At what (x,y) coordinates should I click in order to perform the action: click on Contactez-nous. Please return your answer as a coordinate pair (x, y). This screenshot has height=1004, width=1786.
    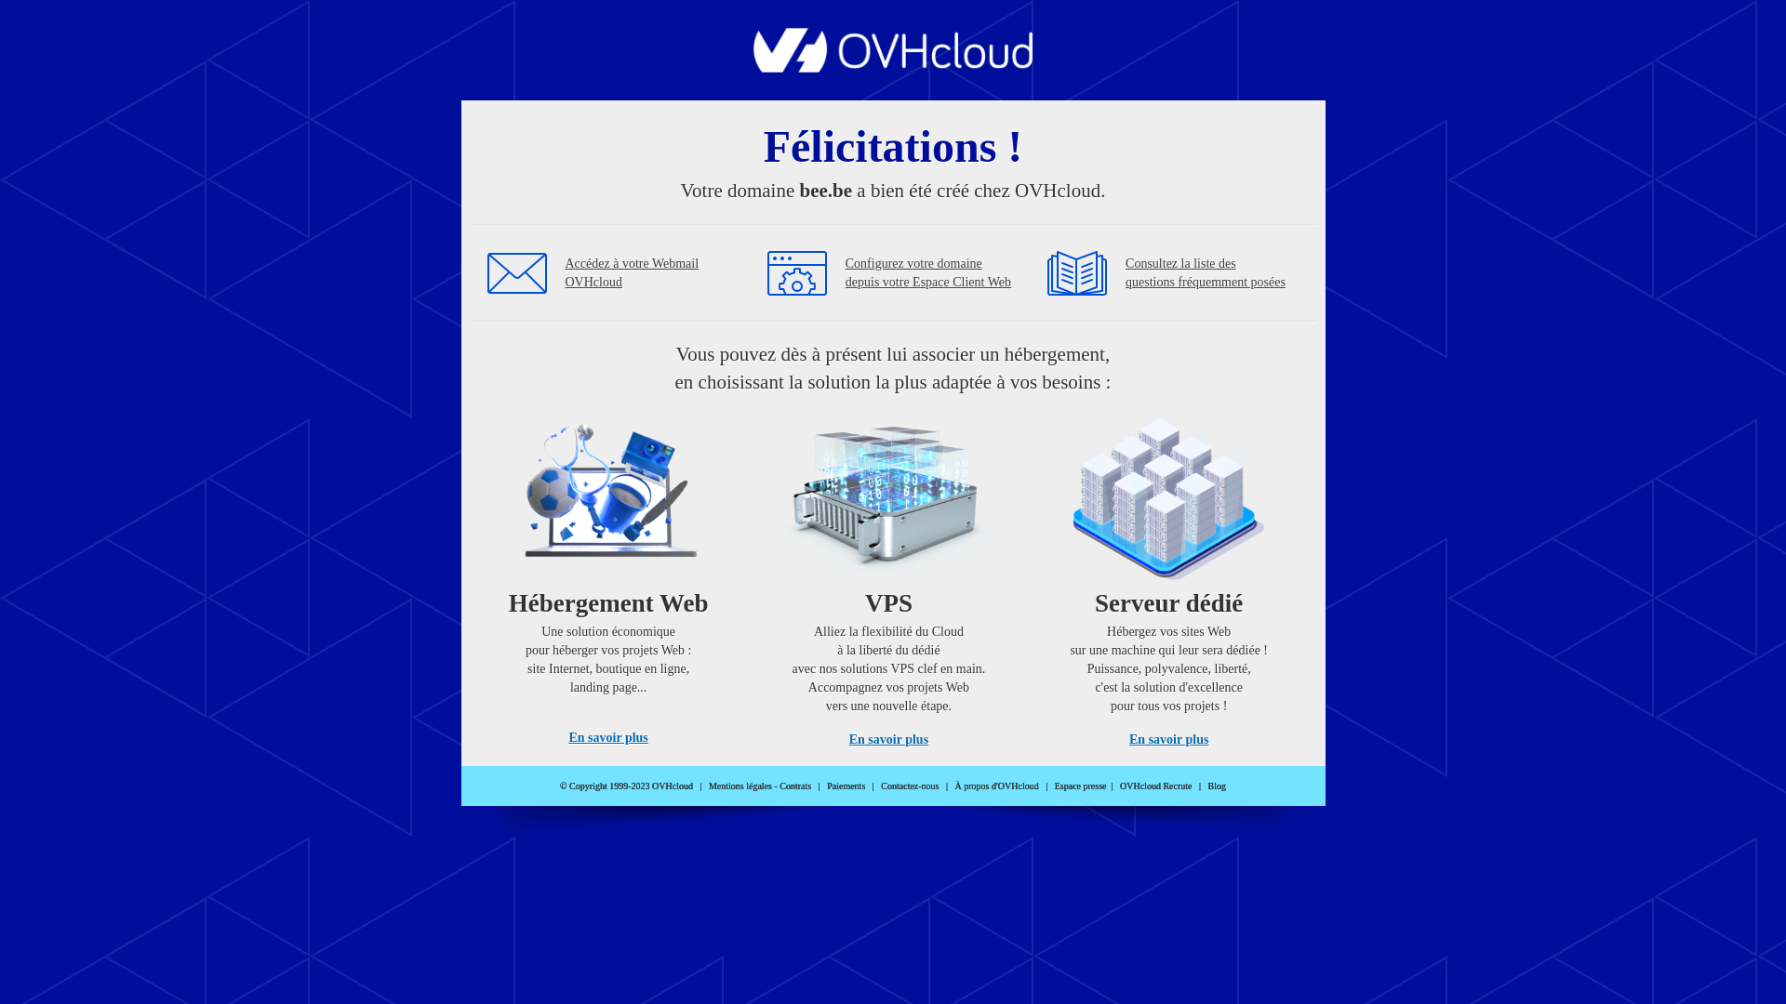
    Looking at the image, I should click on (910, 786).